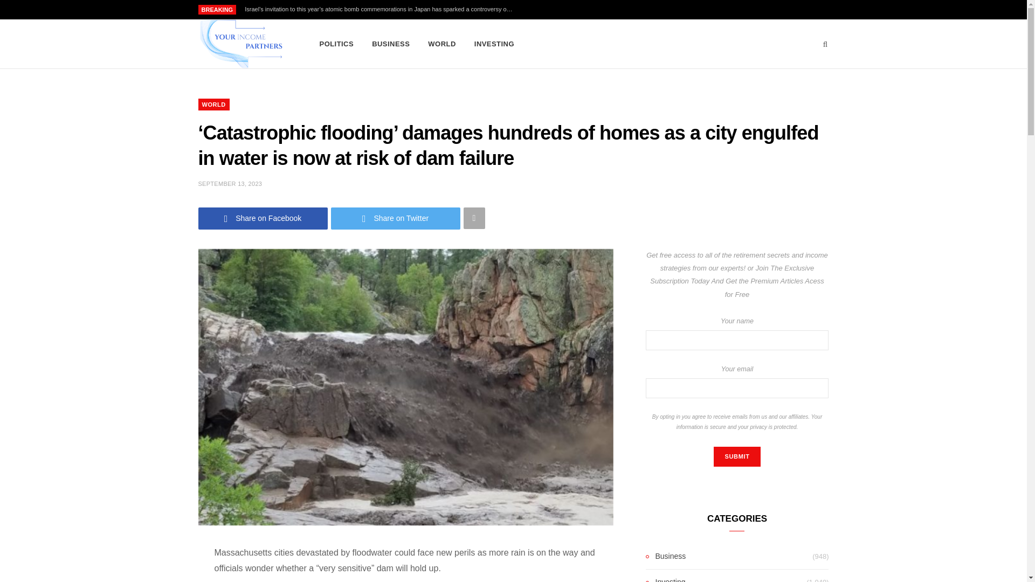  Describe the element at coordinates (442, 44) in the screenshot. I see `WORLD` at that location.